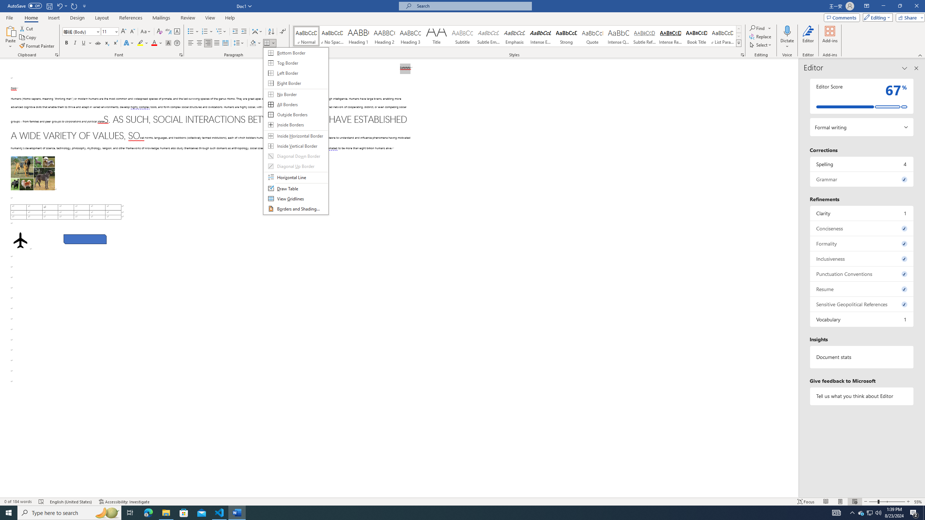 Image resolution: width=925 pixels, height=520 pixels. Describe the element at coordinates (862, 396) in the screenshot. I see `Tell us what you think about Editor` at that location.